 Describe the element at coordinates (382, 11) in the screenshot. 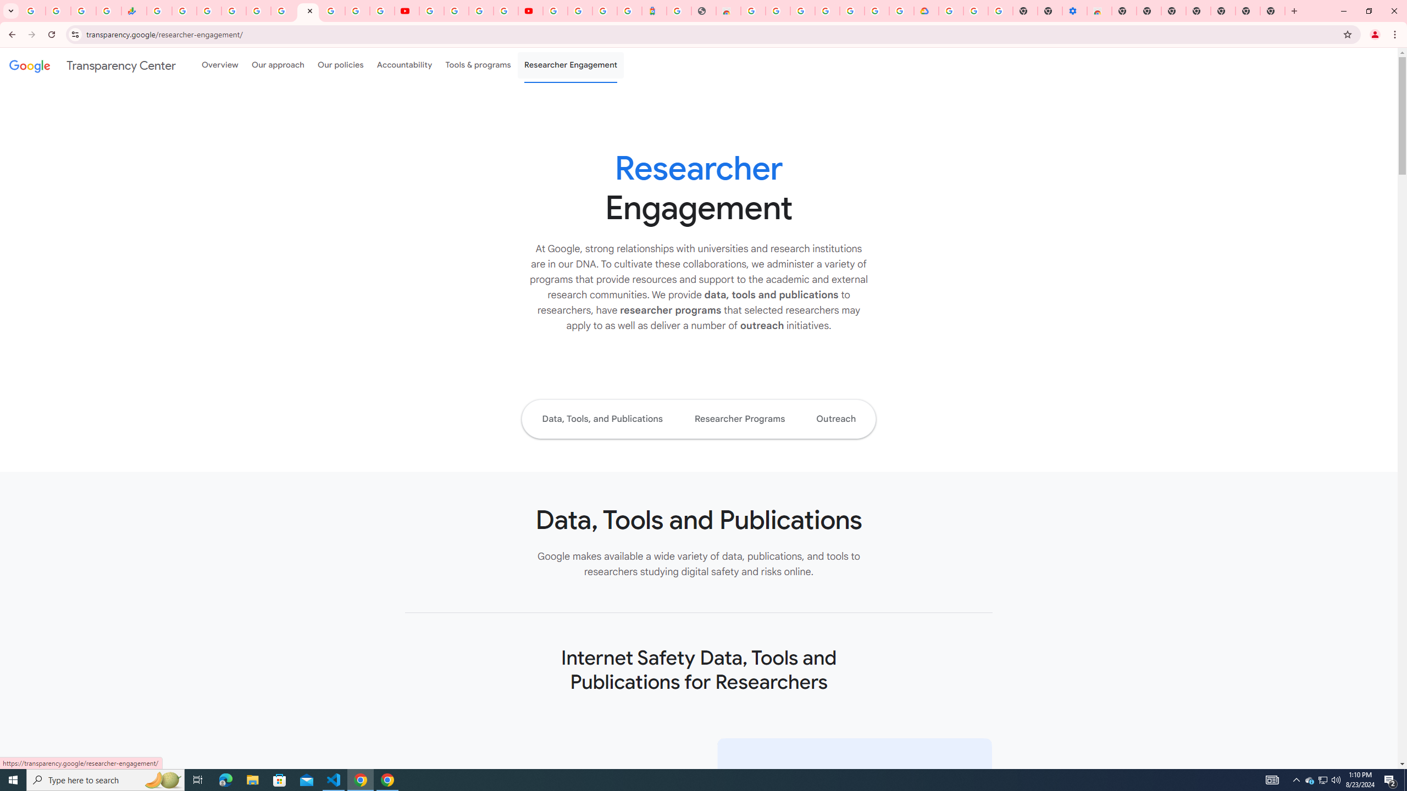

I see `Privacy Checkup` at that location.